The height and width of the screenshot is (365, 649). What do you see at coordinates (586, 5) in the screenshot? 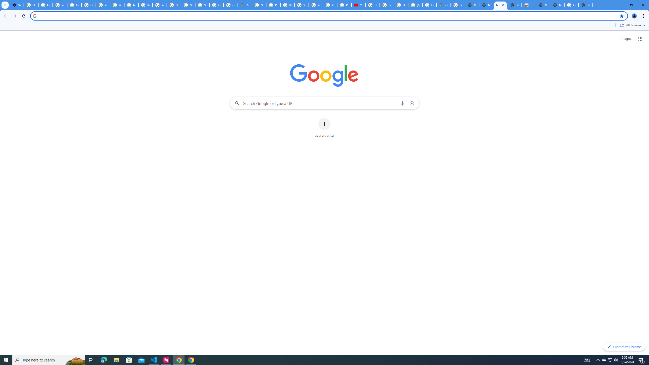
I see `New Tab` at bounding box center [586, 5].